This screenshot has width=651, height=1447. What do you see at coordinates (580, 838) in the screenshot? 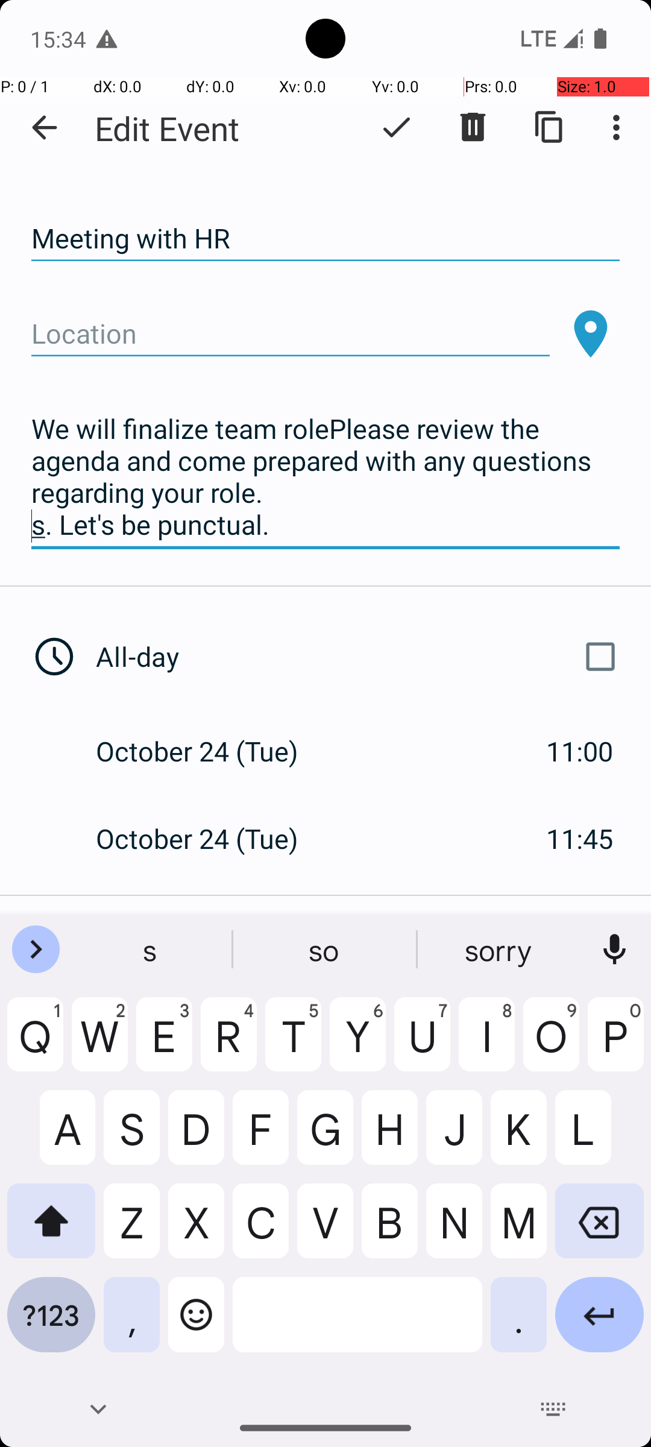
I see `11:45` at bounding box center [580, 838].